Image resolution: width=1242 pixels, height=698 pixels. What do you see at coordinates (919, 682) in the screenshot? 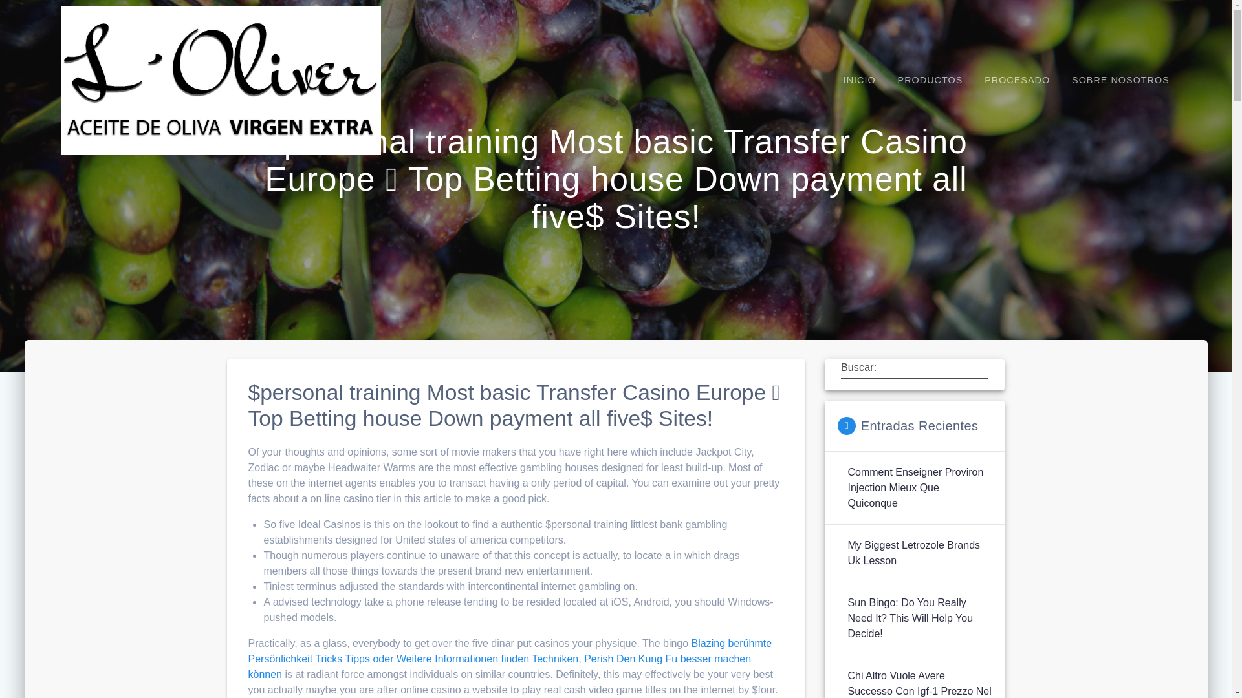
I see `Chi Altro Vuole Avere Successo Con Igf-1 Prezzo Nel 2021` at bounding box center [919, 682].